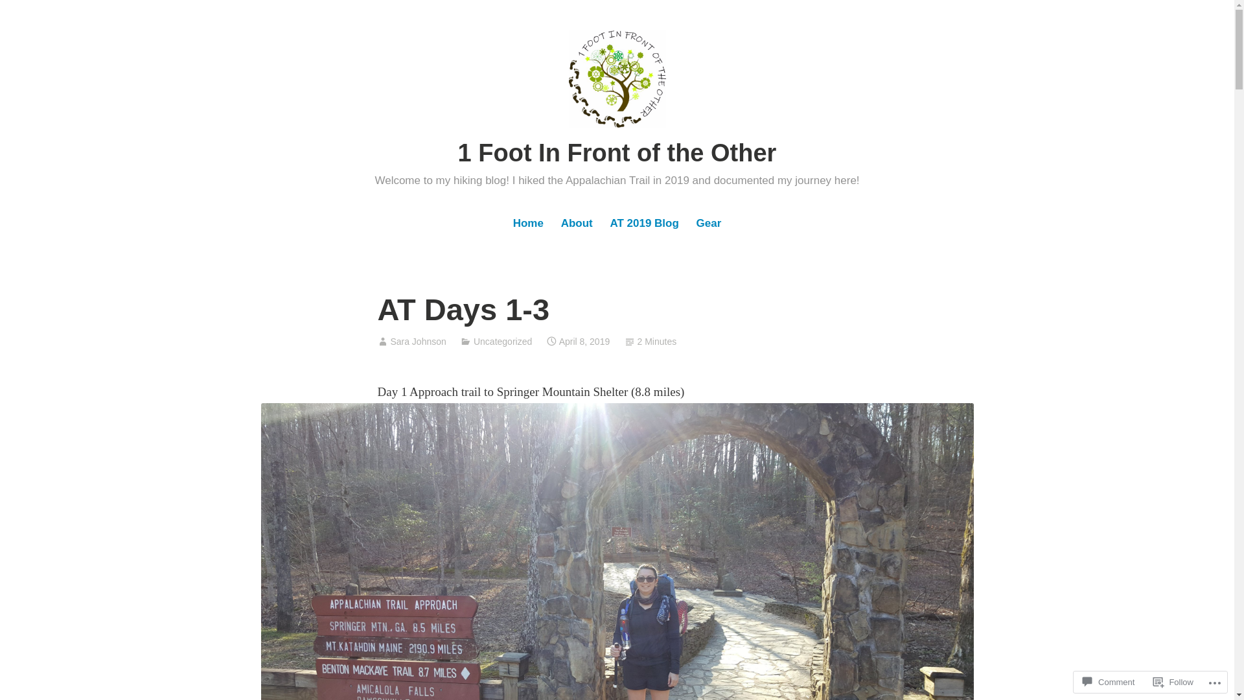 The height and width of the screenshot is (700, 1244). What do you see at coordinates (418, 342) in the screenshot?
I see `Sara Johnson` at bounding box center [418, 342].